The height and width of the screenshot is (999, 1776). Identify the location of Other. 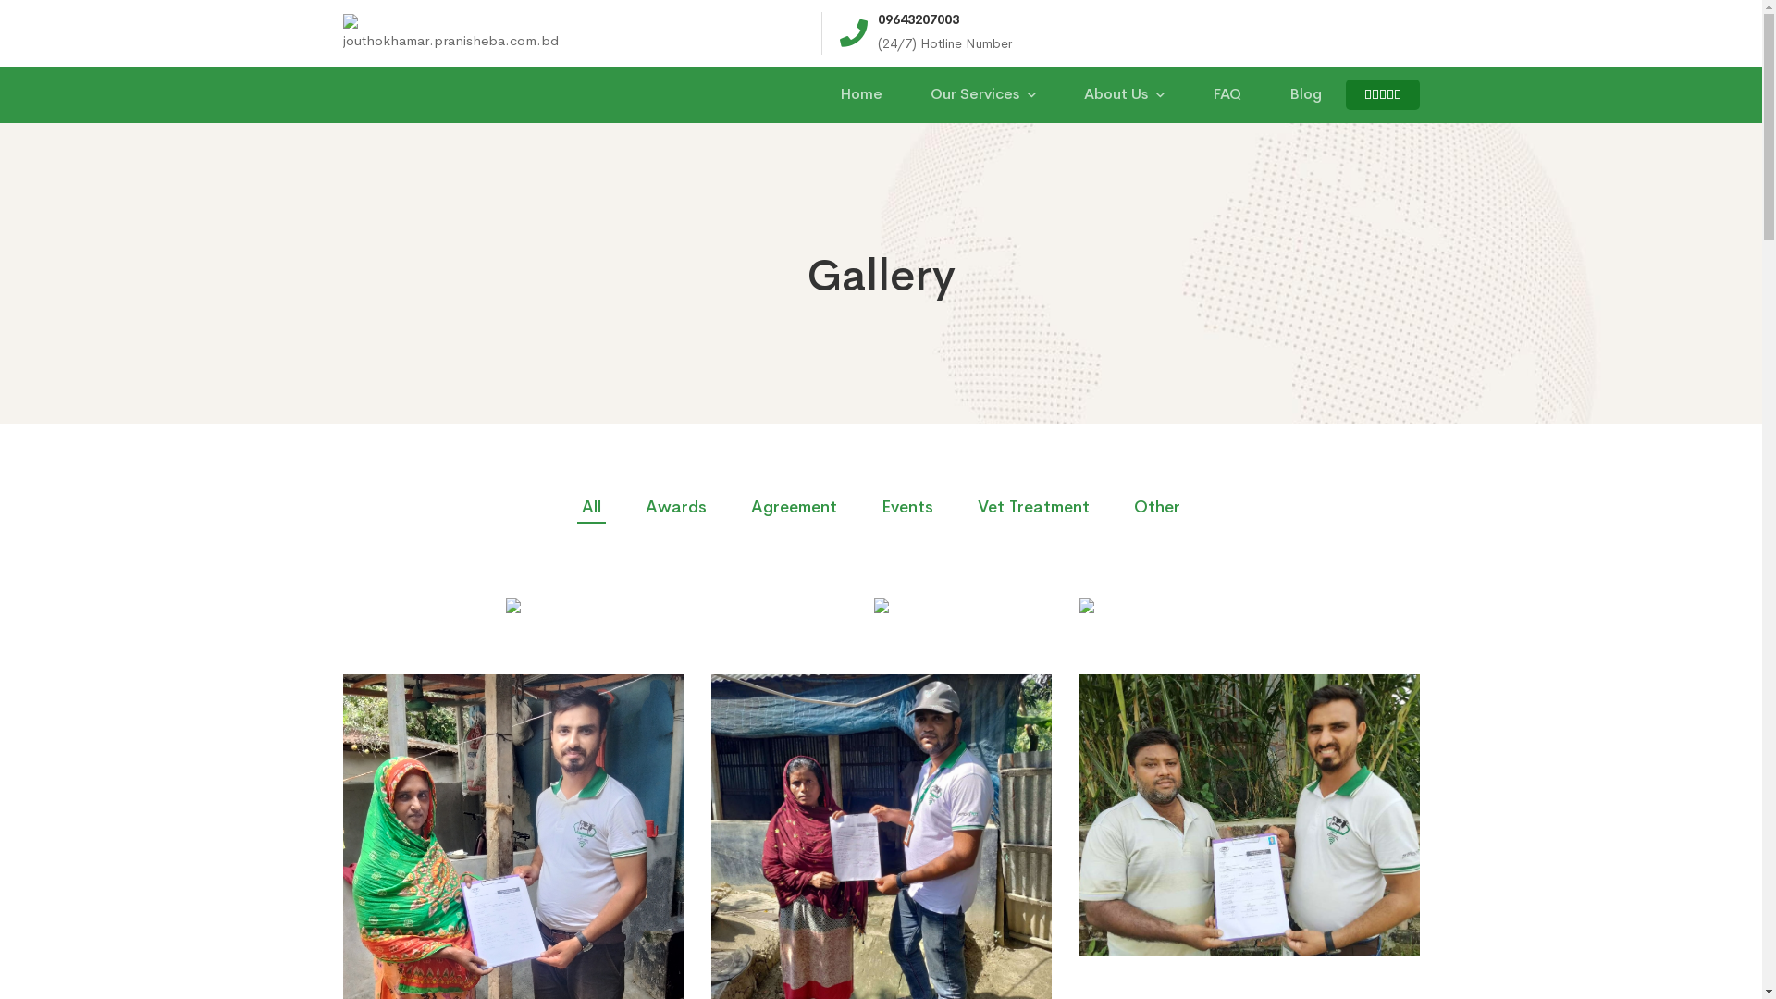
(1157, 509).